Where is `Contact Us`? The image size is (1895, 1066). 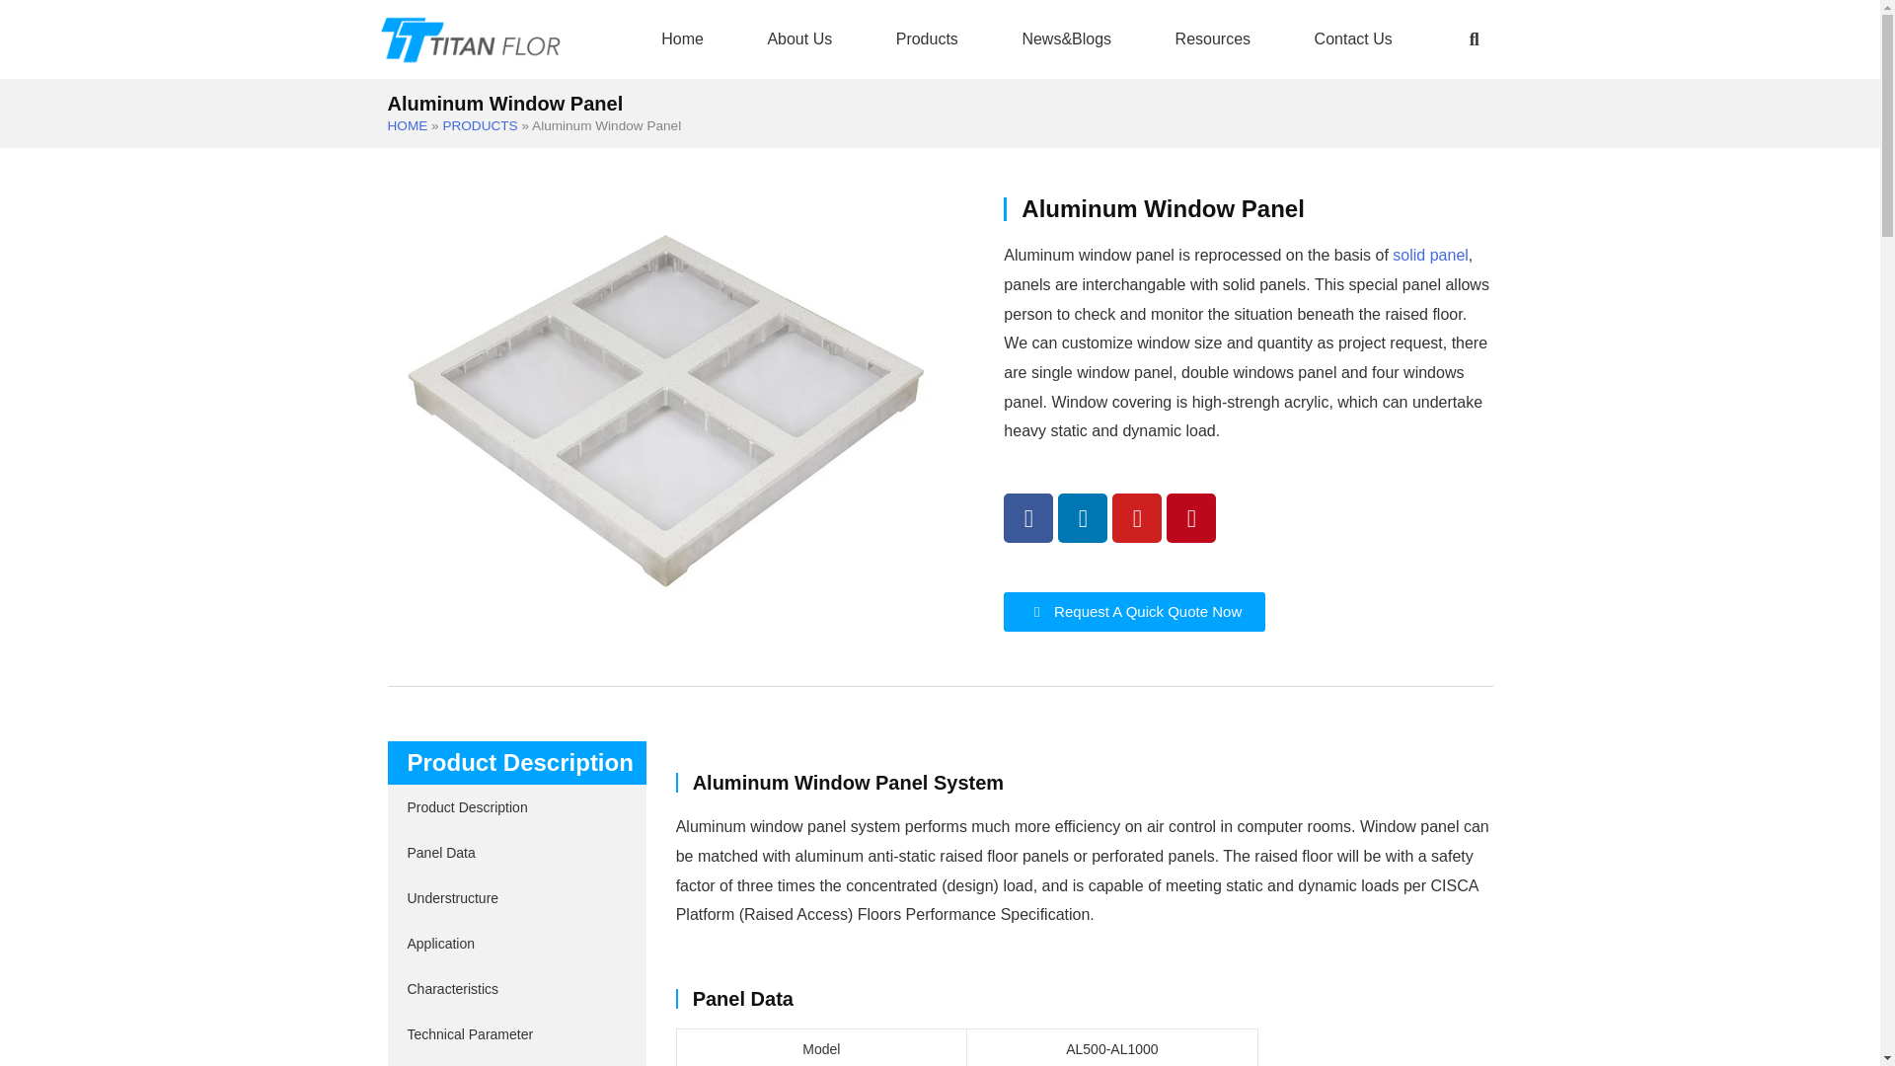 Contact Us is located at coordinates (1353, 39).